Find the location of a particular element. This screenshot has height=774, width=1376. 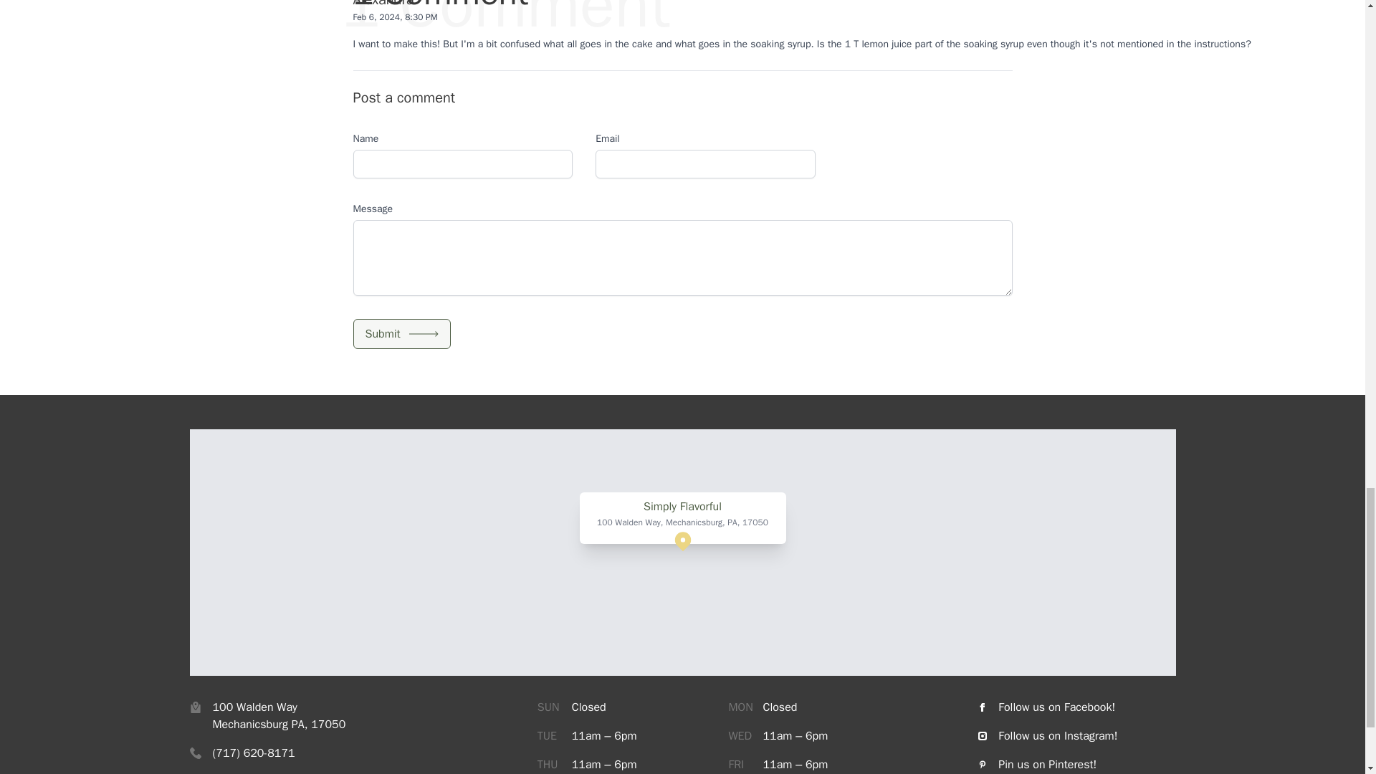

Submit is located at coordinates (401, 334).